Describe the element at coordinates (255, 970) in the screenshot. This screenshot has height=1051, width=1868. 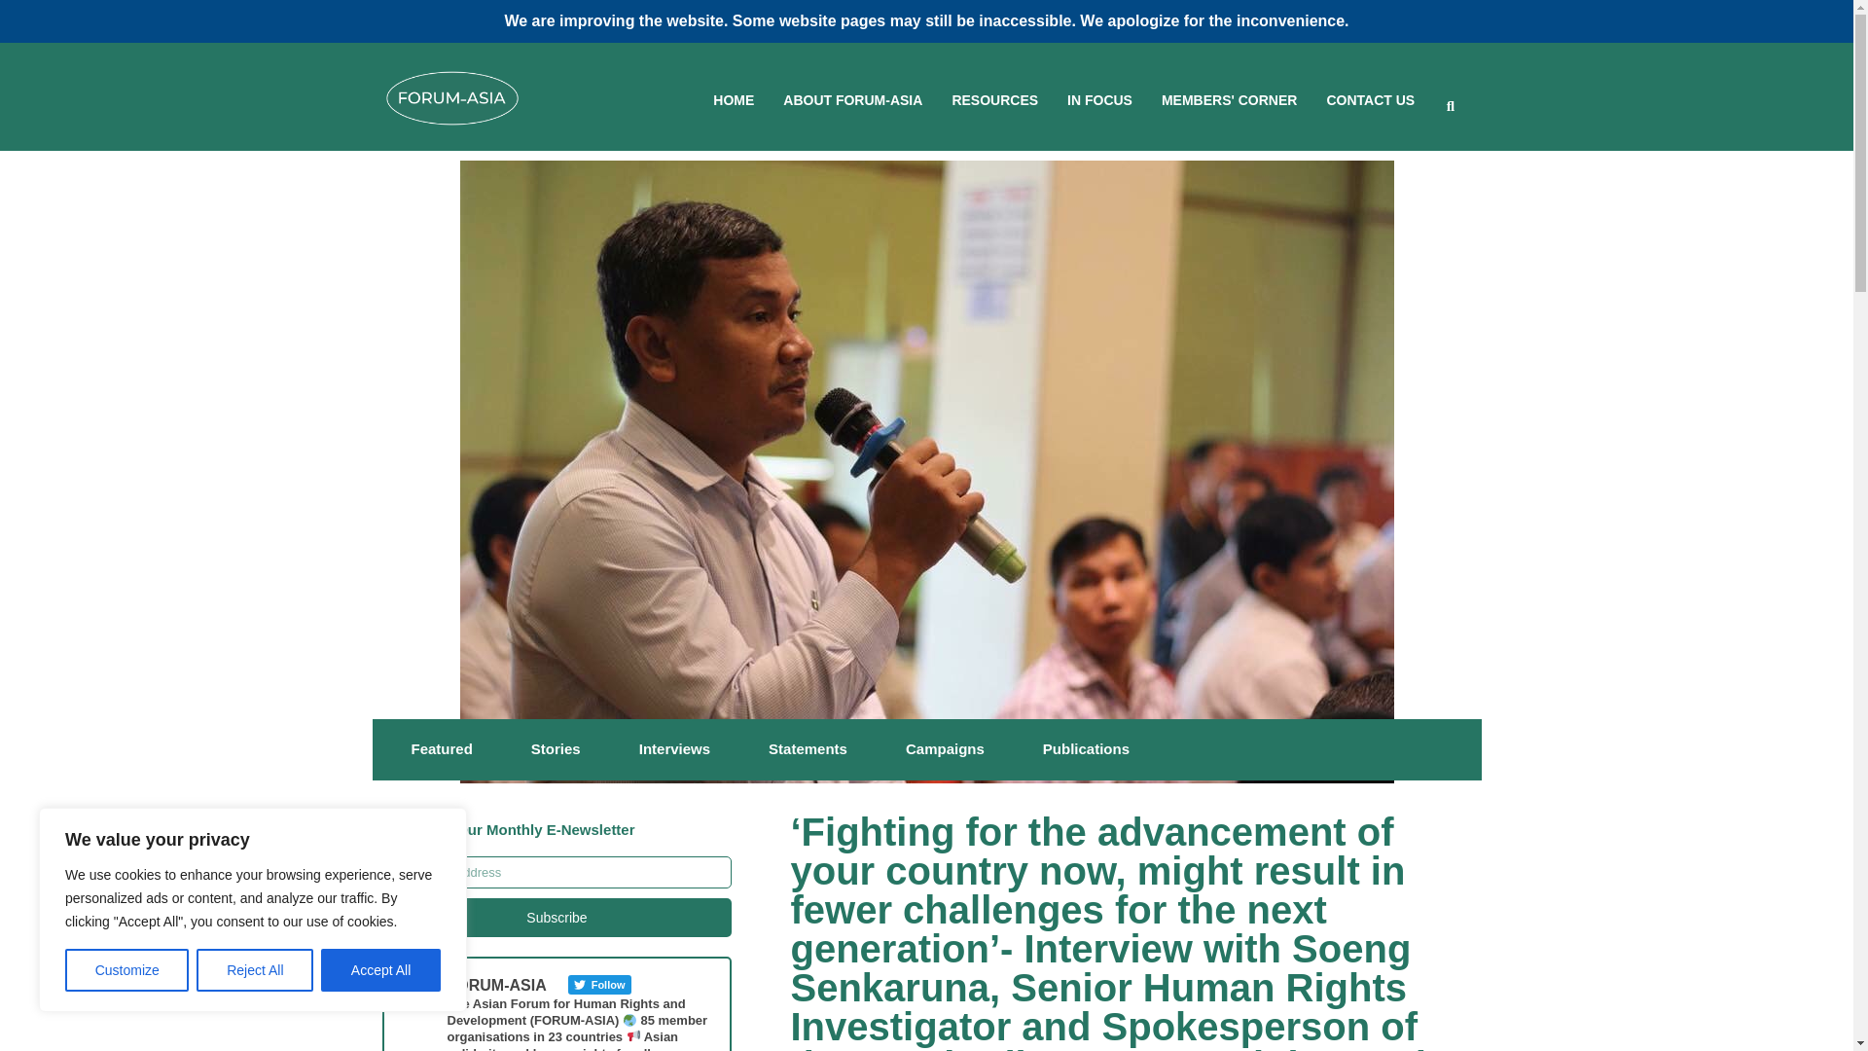
I see `Reject All` at that location.